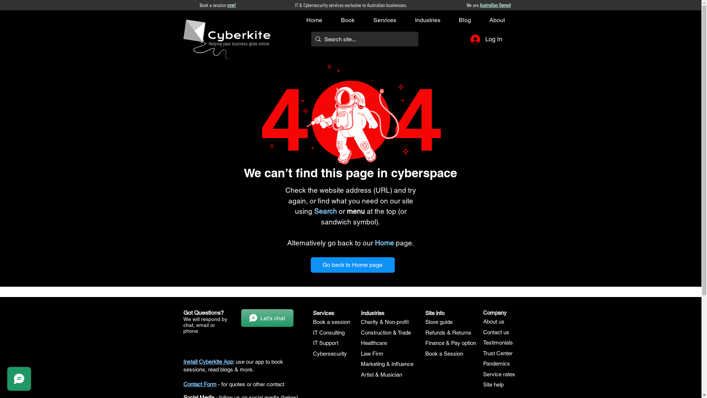 Image resolution: width=707 pixels, height=398 pixels. Describe the element at coordinates (387, 364) in the screenshot. I see `Marketing & Influence` at that location.